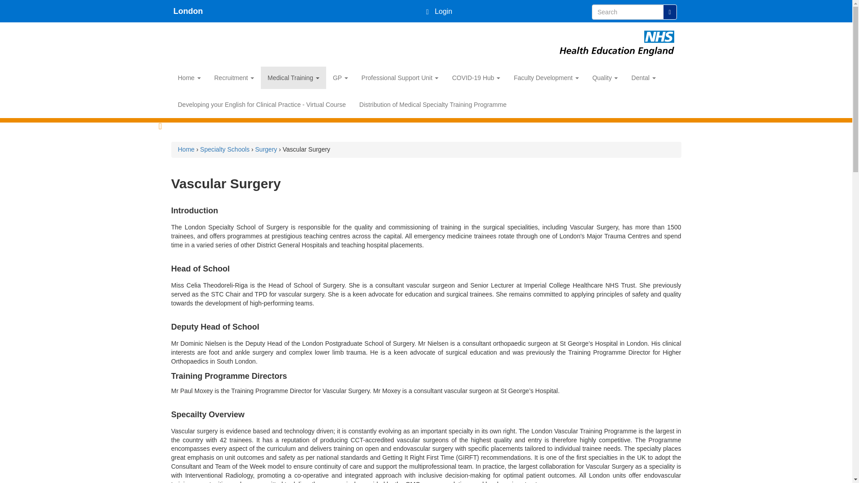 This screenshot has width=859, height=483. What do you see at coordinates (187, 11) in the screenshot?
I see `Home` at bounding box center [187, 11].